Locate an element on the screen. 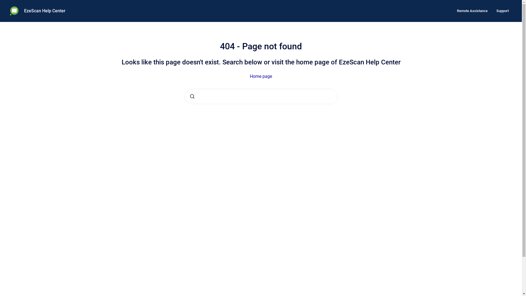 Image resolution: width=526 pixels, height=296 pixels. Go to homepage is located at coordinates (14, 11).